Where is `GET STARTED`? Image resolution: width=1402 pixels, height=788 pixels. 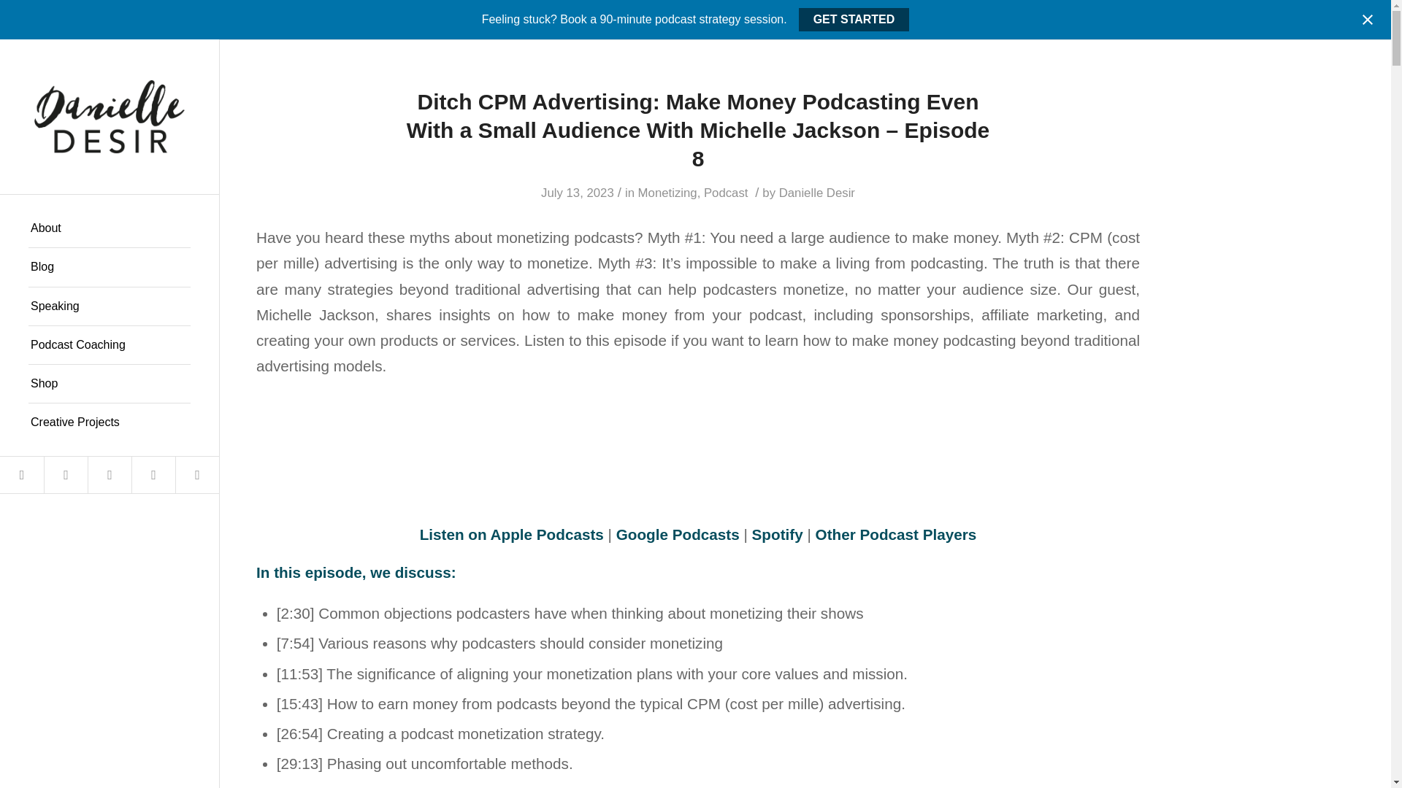
GET STARTED is located at coordinates (854, 19).